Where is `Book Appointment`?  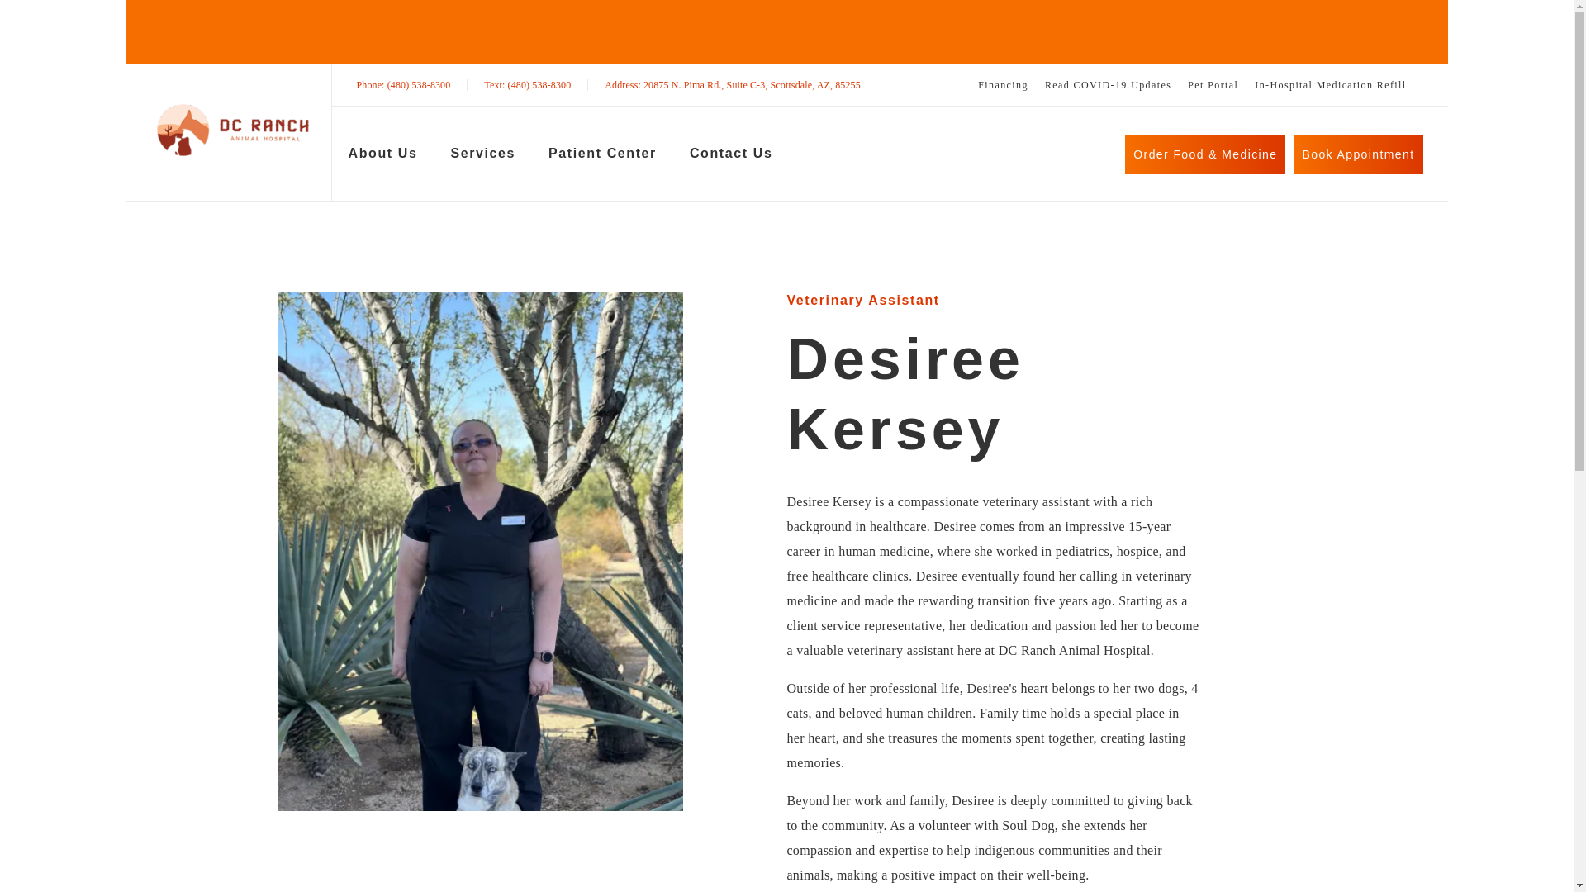
Book Appointment is located at coordinates (1358, 154).